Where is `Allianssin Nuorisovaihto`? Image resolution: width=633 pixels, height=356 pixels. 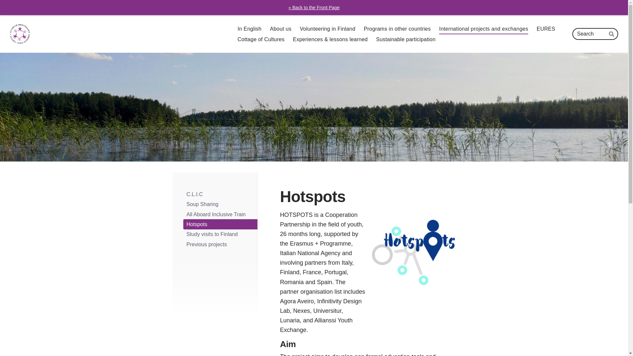
Allianssin Nuorisovaihto is located at coordinates (20, 34).